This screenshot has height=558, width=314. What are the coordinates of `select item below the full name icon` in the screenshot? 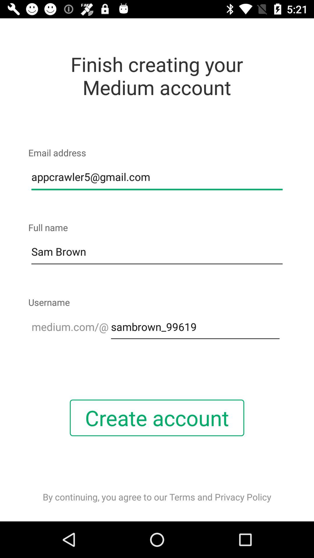 It's located at (157, 252).